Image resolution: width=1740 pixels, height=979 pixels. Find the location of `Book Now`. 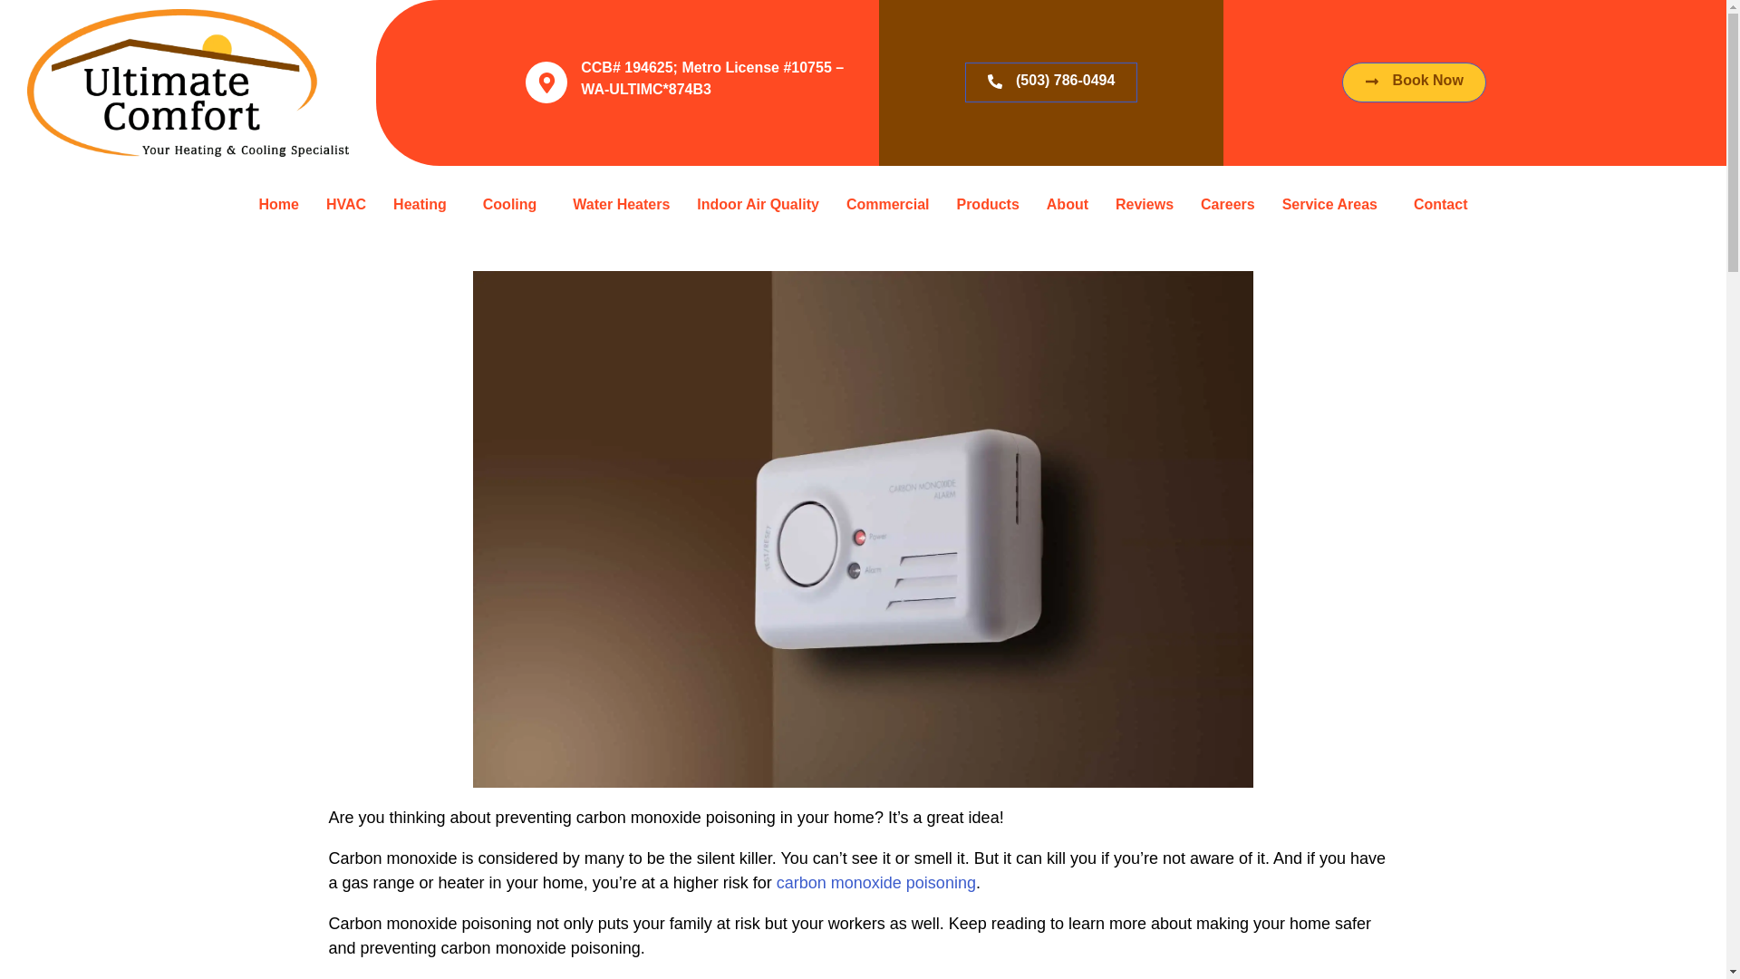

Book Now is located at coordinates (1414, 198).